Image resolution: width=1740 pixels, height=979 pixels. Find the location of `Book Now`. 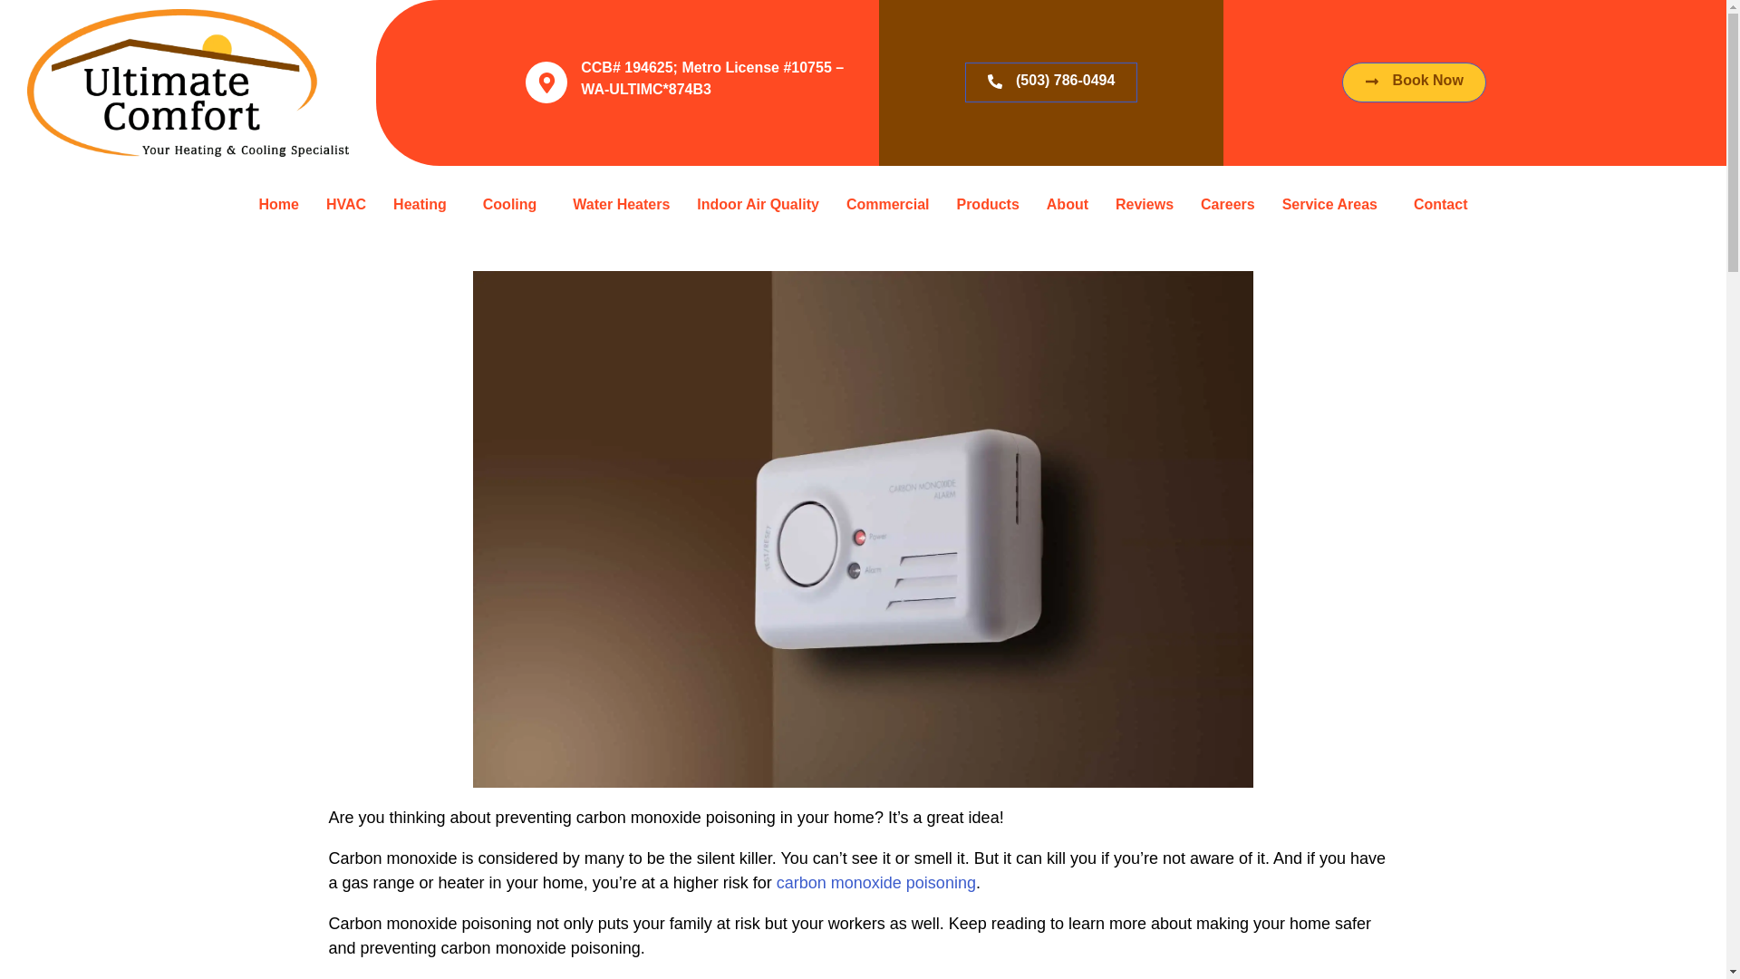

Book Now is located at coordinates (1414, 198).